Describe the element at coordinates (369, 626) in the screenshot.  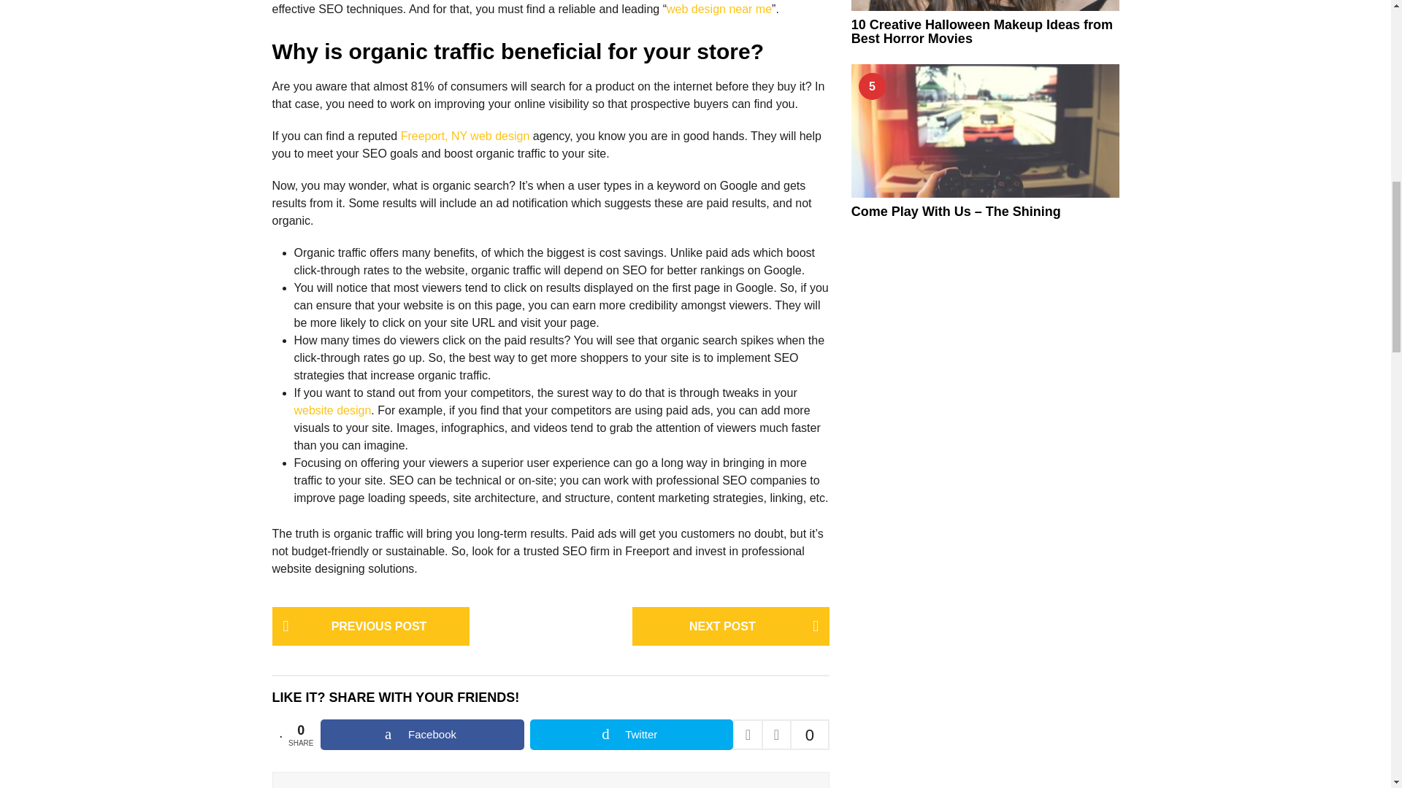
I see `PREVIOUS POST` at that location.